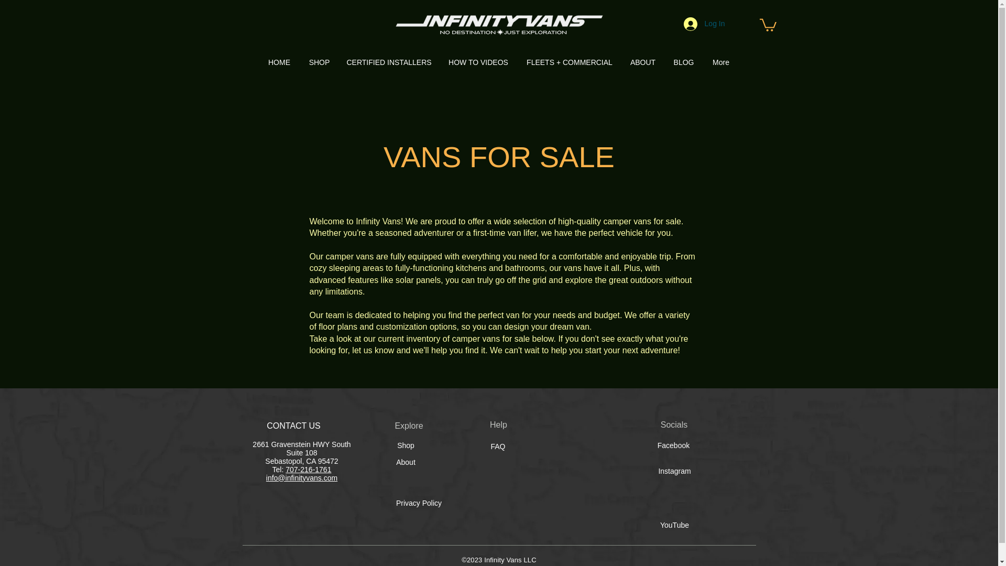  Describe the element at coordinates (418, 503) in the screenshot. I see `Privacy Policy` at that location.